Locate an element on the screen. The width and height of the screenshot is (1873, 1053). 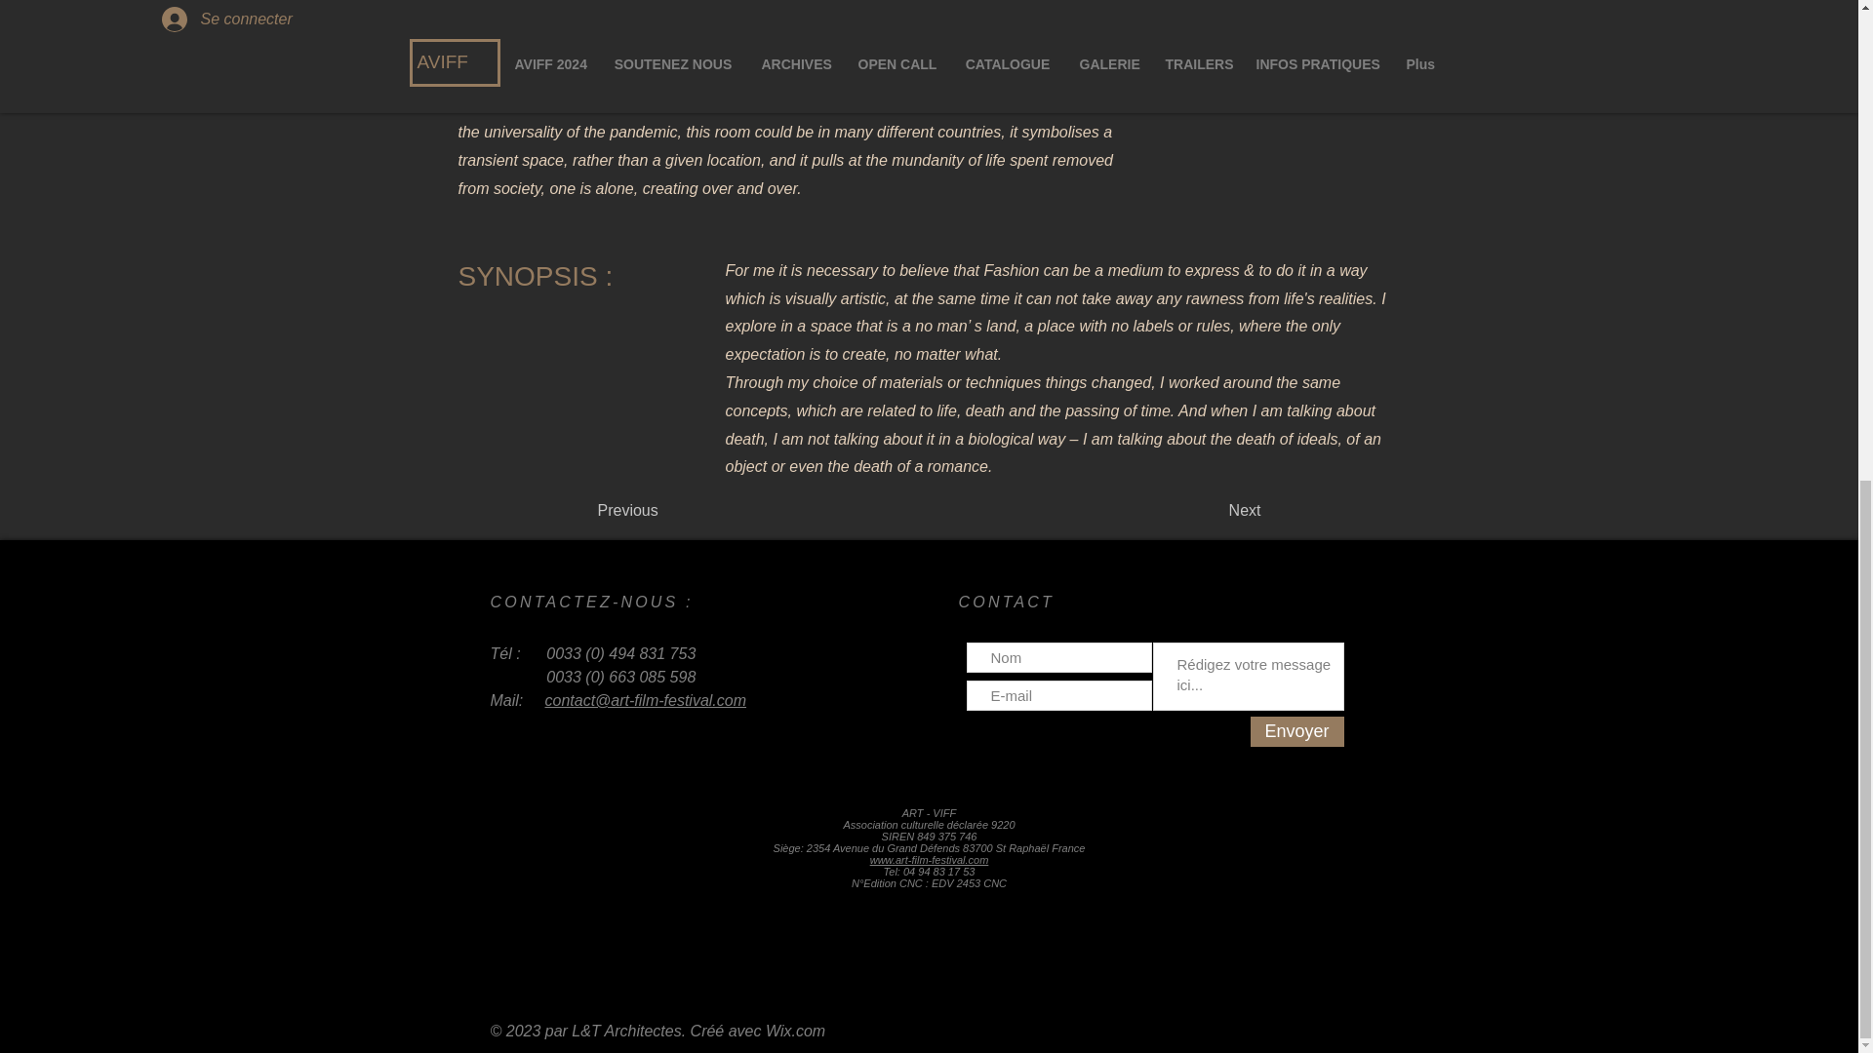
Previous is located at coordinates (661, 511).